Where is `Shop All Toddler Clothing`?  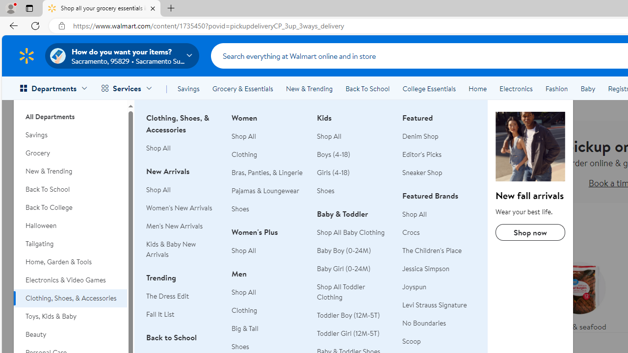
Shop All Toddler Clothing is located at coordinates (340, 292).